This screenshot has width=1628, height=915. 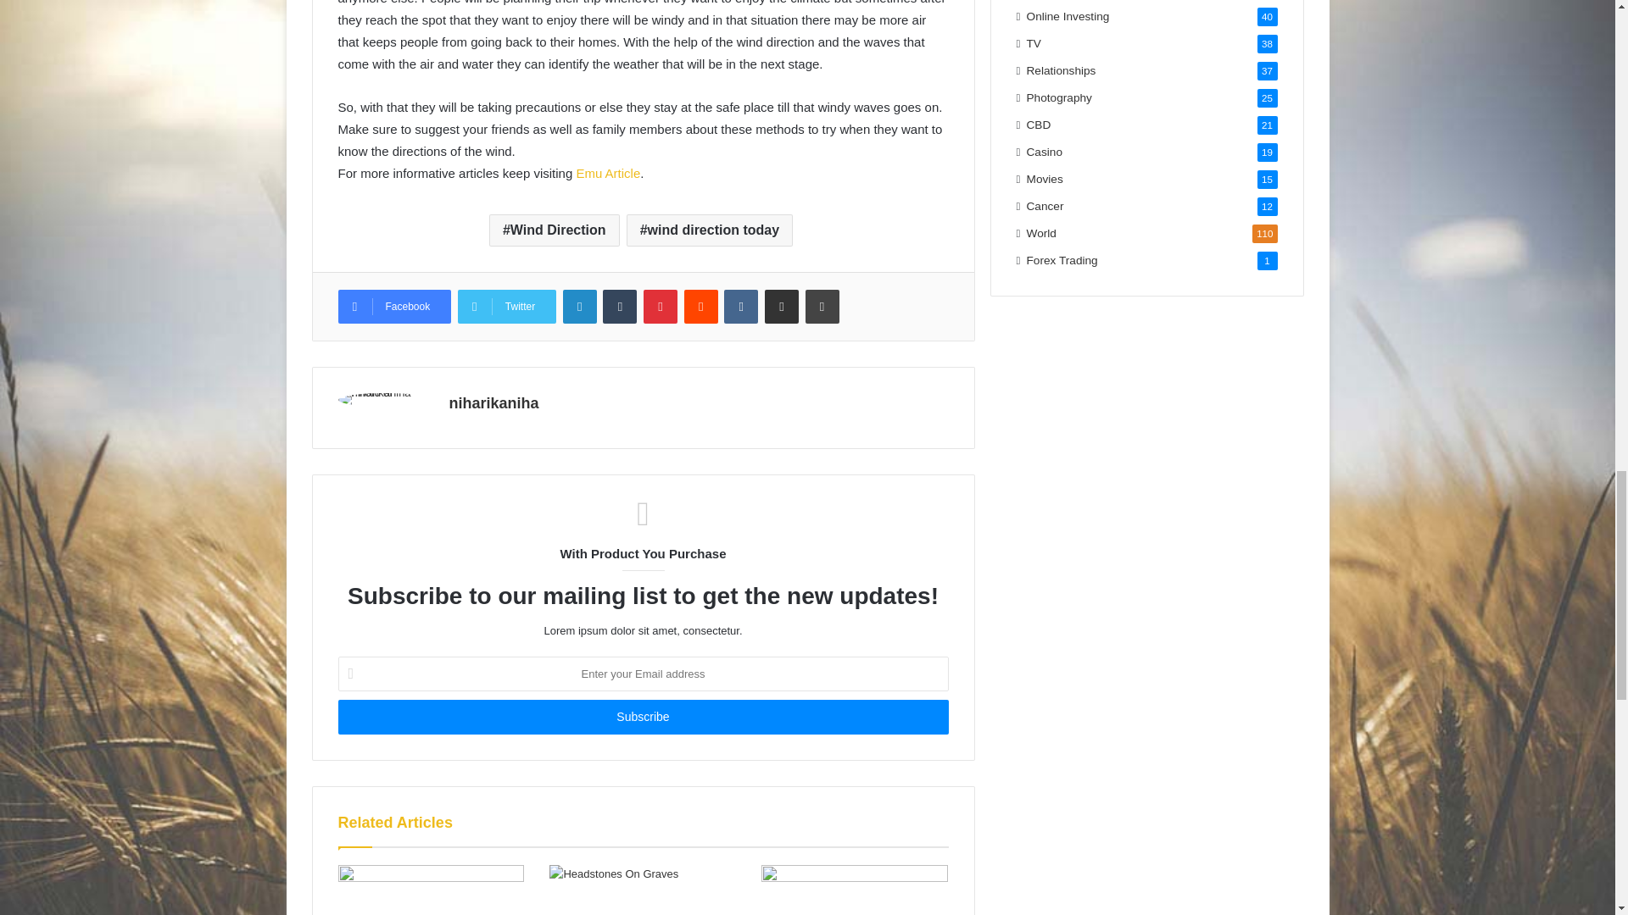 I want to click on Tumblr, so click(x=619, y=307).